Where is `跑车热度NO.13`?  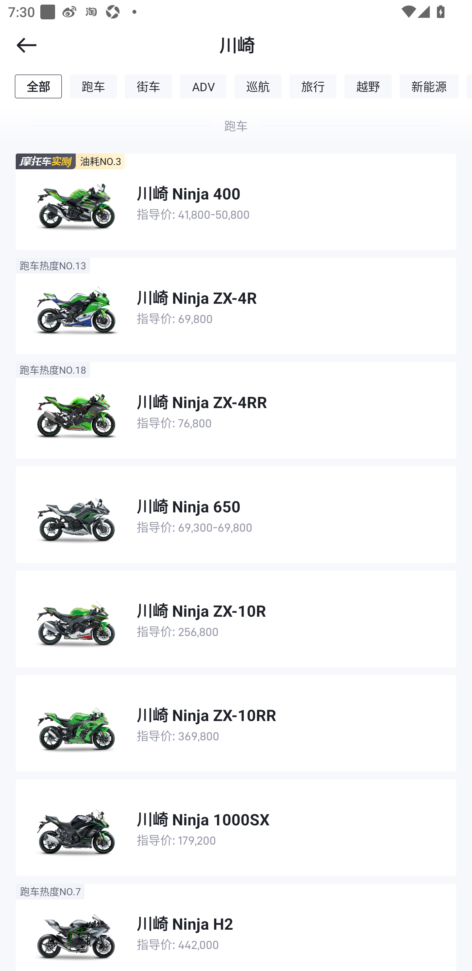 跑车热度NO.13 is located at coordinates (53, 266).